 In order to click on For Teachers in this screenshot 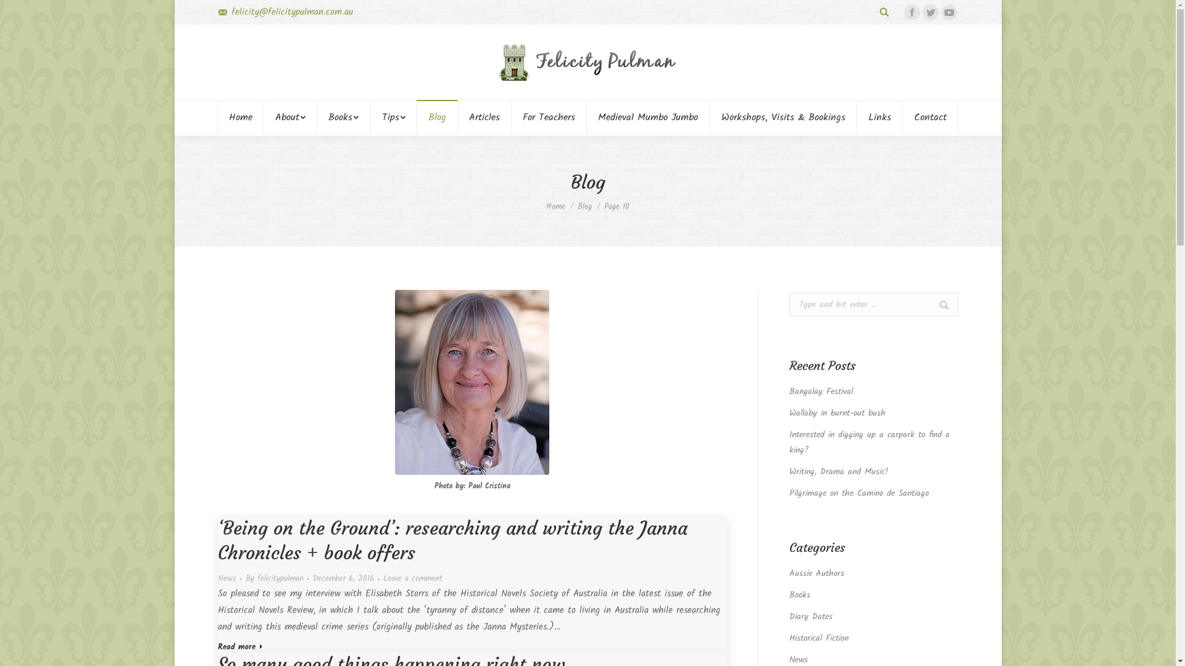, I will do `click(549, 118)`.